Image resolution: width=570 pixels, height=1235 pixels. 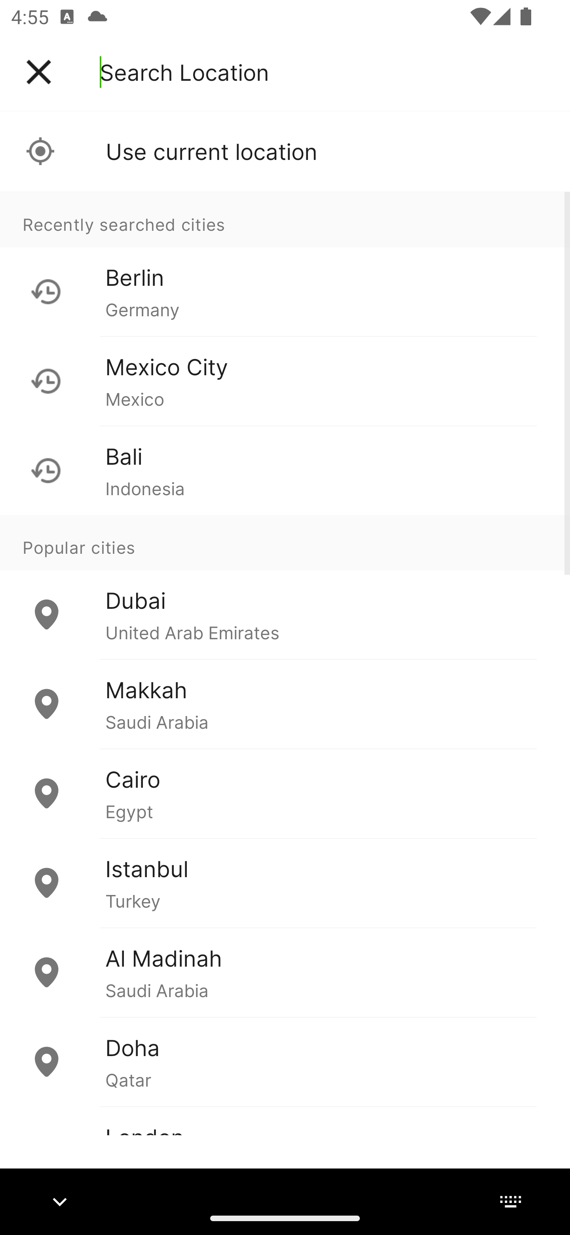 I want to click on Doha Qatar, so click(x=285, y=1061).